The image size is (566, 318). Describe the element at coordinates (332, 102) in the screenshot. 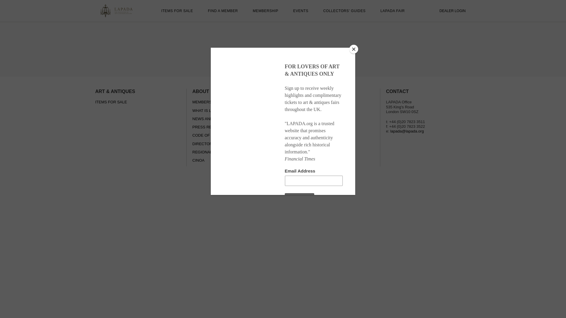

I see `Follow us on Twitter` at that location.